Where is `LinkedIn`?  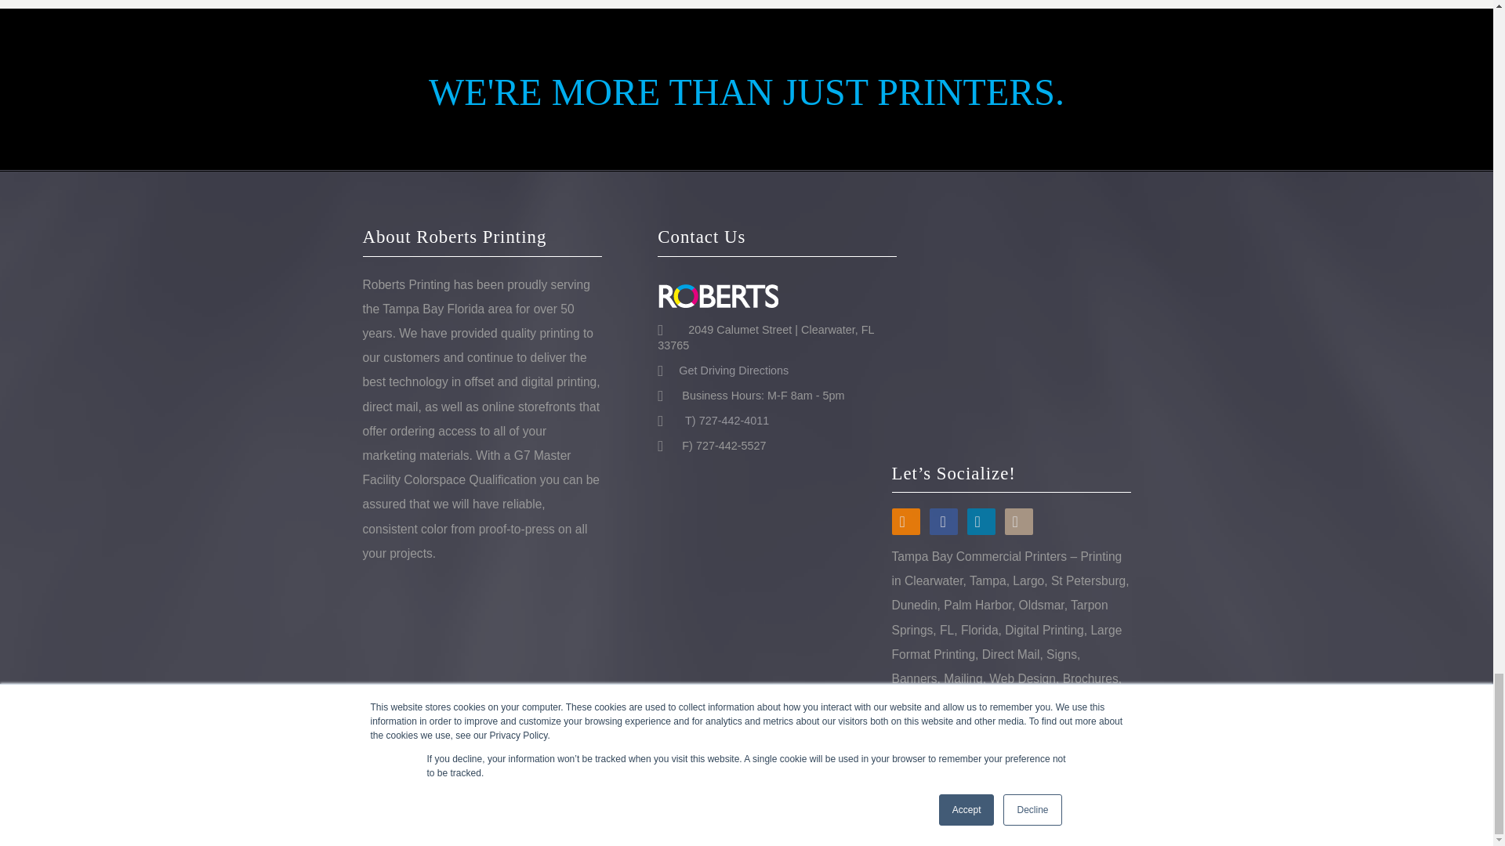
LinkedIn is located at coordinates (981, 522).